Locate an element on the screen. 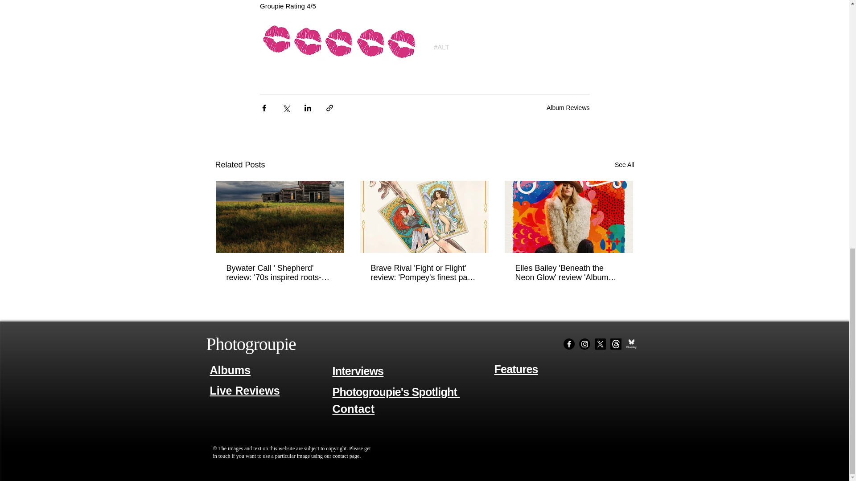 The width and height of the screenshot is (856, 481). Album Reviews is located at coordinates (568, 108).